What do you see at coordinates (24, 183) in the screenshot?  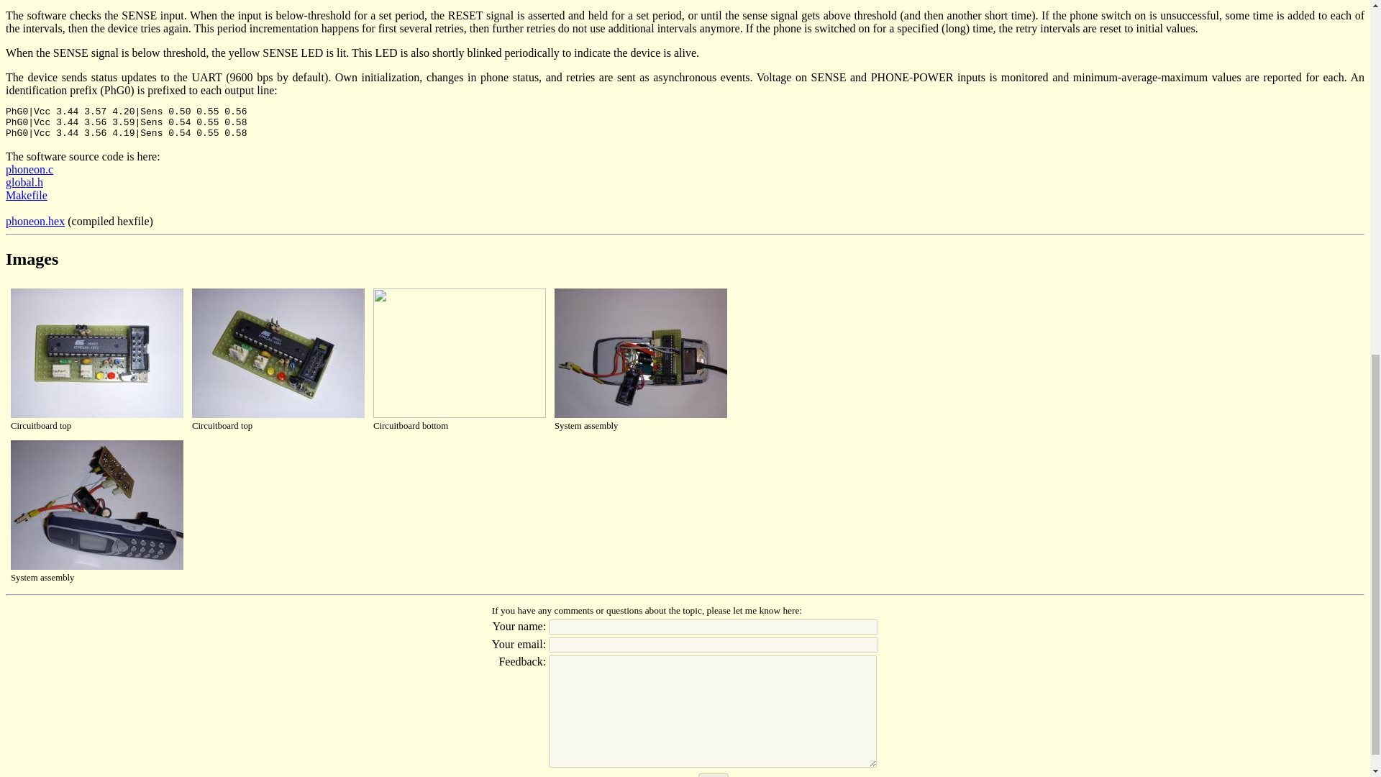 I see `global.h` at bounding box center [24, 183].